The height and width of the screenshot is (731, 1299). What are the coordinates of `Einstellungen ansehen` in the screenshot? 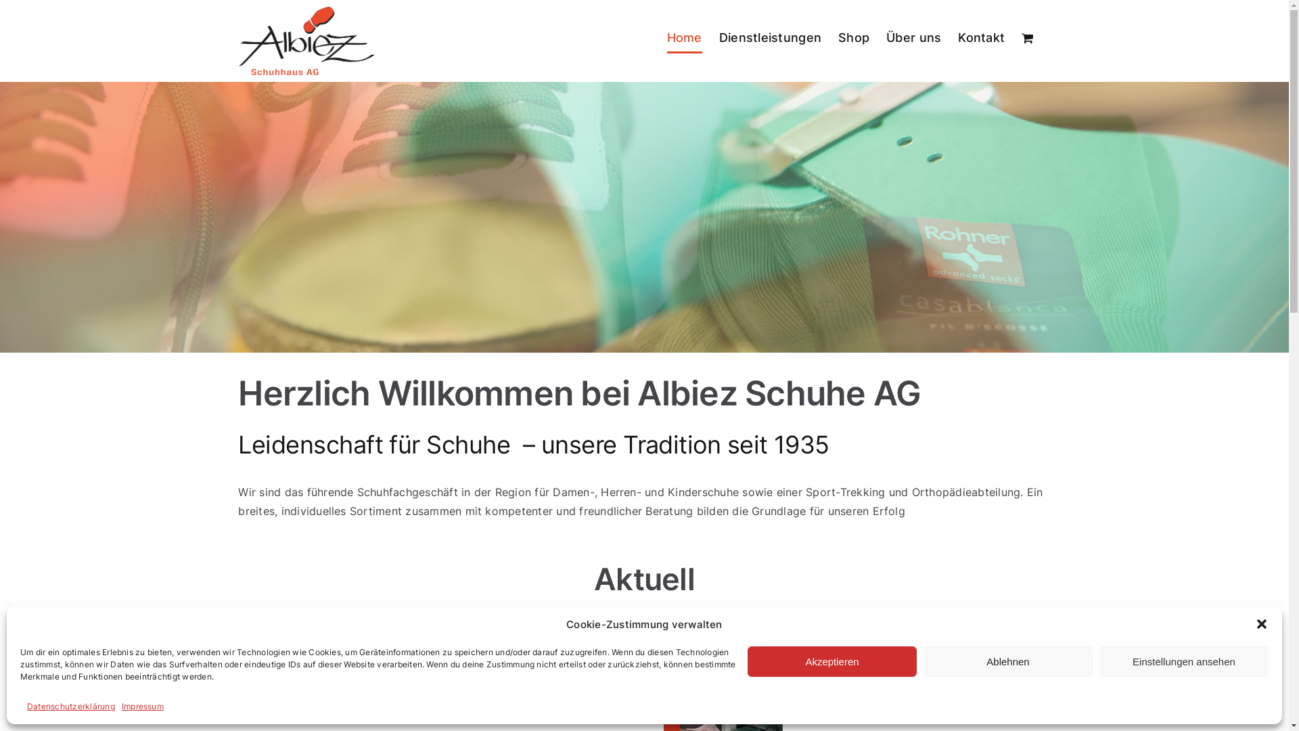 It's located at (1184, 662).